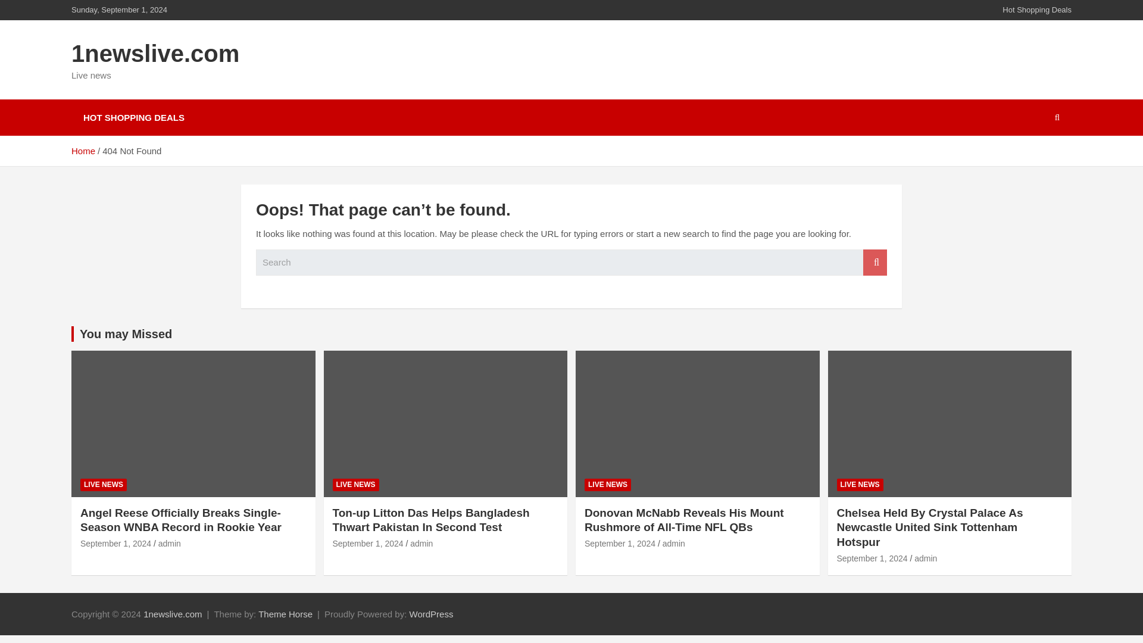  Describe the element at coordinates (104, 485) in the screenshot. I see `LIVE NEWS` at that location.